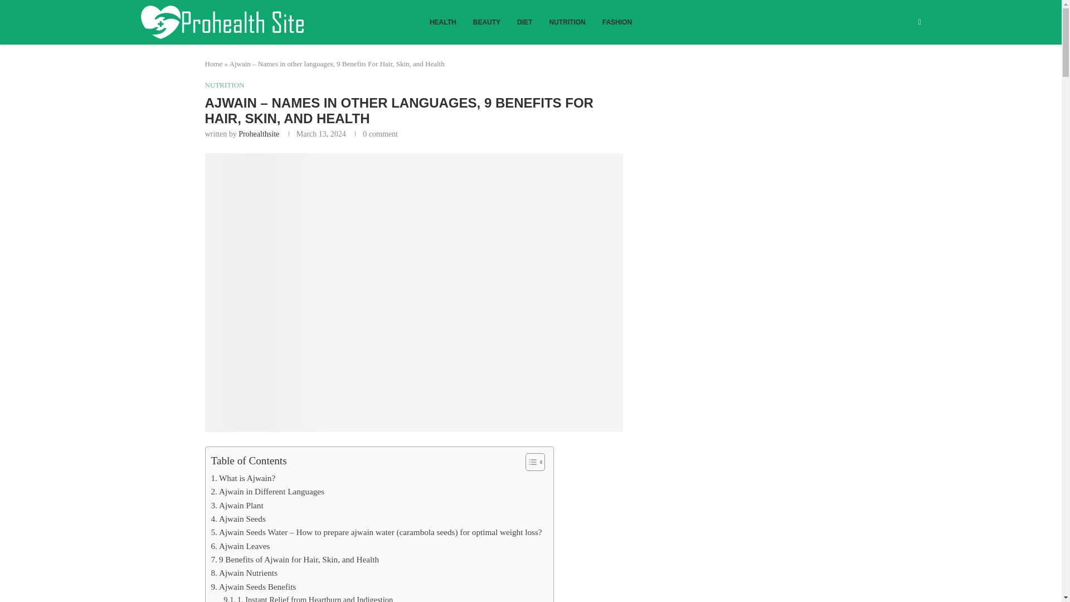 The width and height of the screenshot is (1070, 602). What do you see at coordinates (524, 22) in the screenshot?
I see `DIET` at bounding box center [524, 22].